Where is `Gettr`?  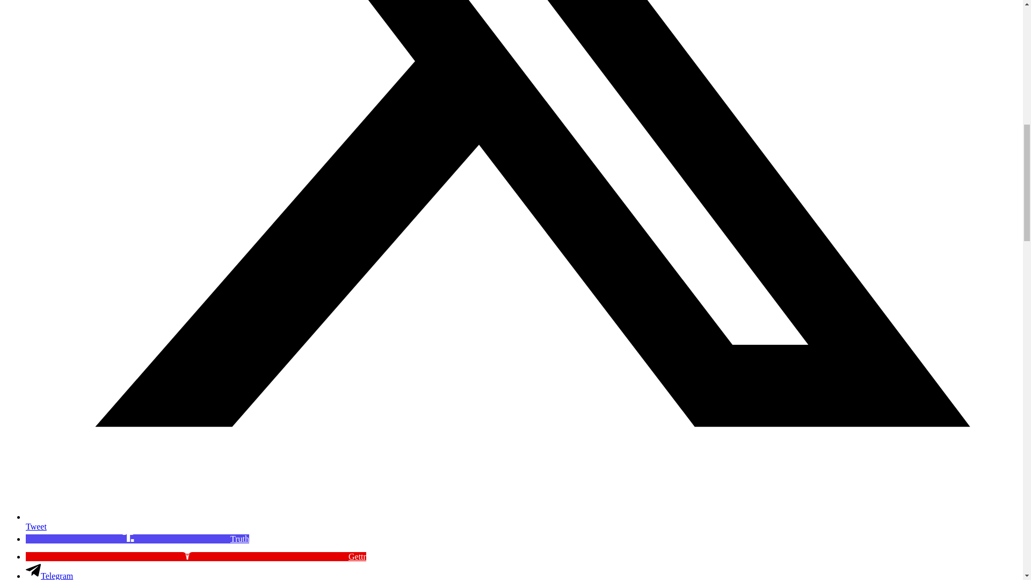
Gettr is located at coordinates (195, 556).